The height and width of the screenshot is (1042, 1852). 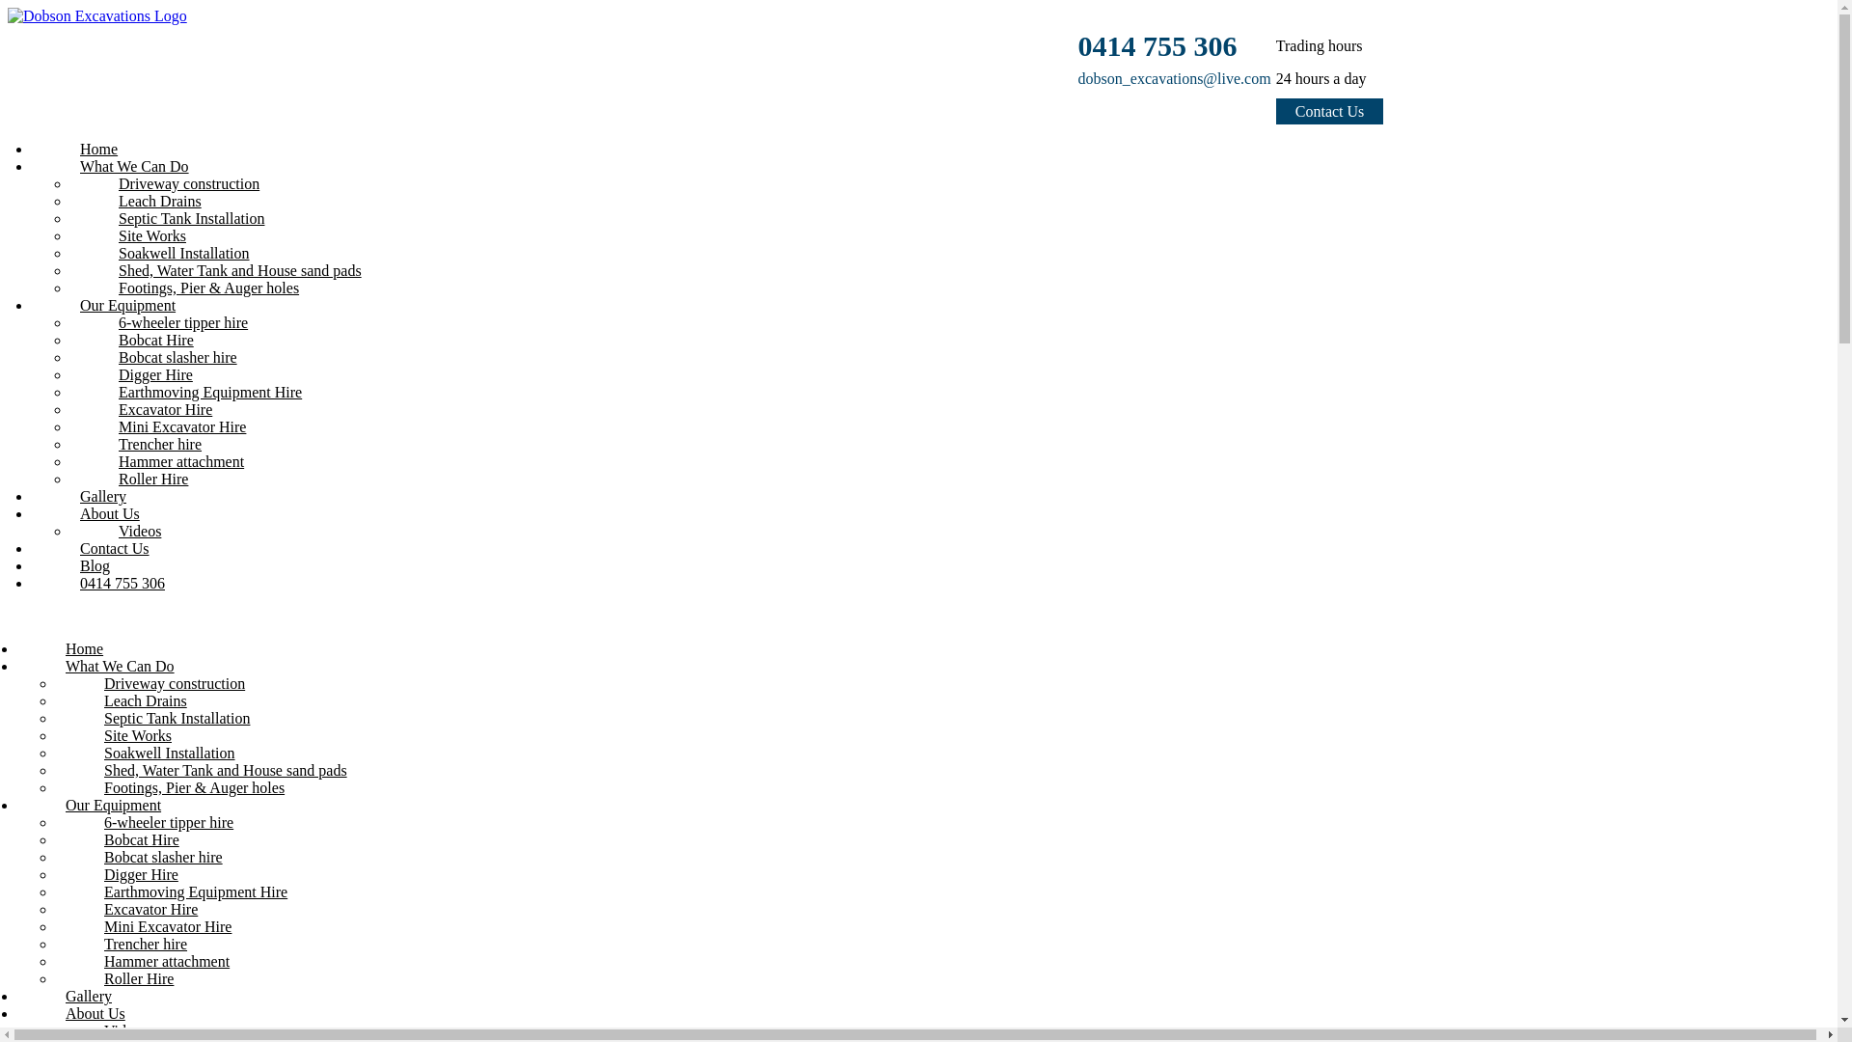 I want to click on Videos, so click(x=133, y=521).